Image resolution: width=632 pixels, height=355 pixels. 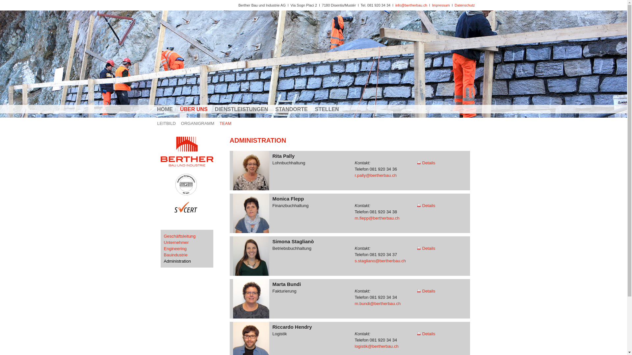 What do you see at coordinates (191, 194) in the screenshot?
I see `SQS` at bounding box center [191, 194].